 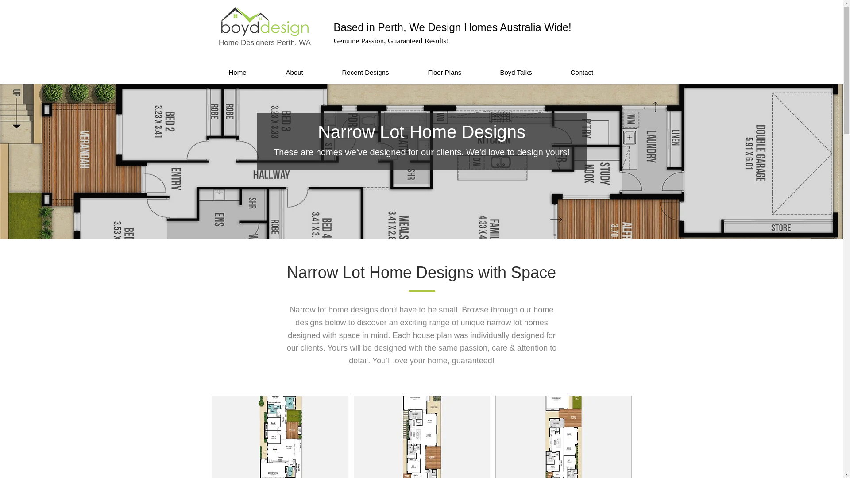 What do you see at coordinates (265, 22) in the screenshot?
I see `Home Designers Perth, Boyd Design` at bounding box center [265, 22].